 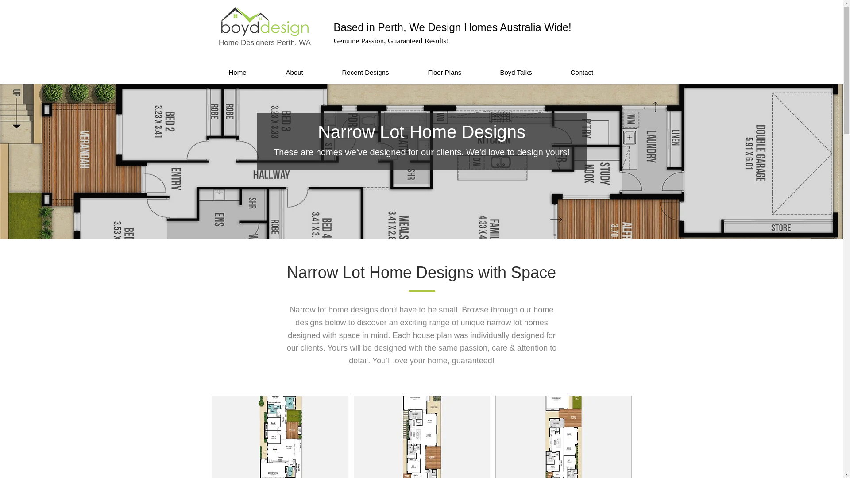 What do you see at coordinates (265, 22) in the screenshot?
I see `Home Designers Perth, Boyd Design` at bounding box center [265, 22].